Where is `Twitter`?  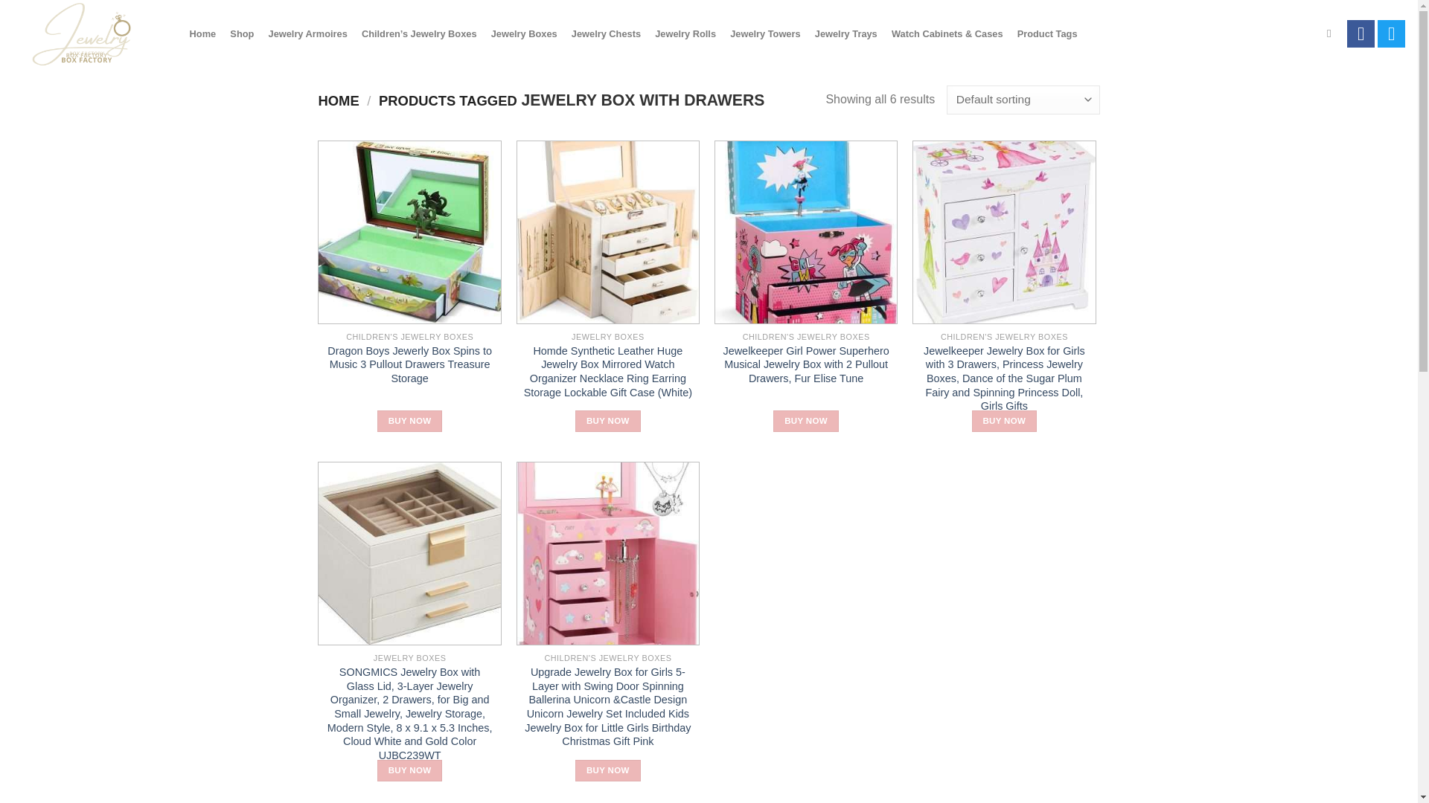 Twitter is located at coordinates (1390, 33).